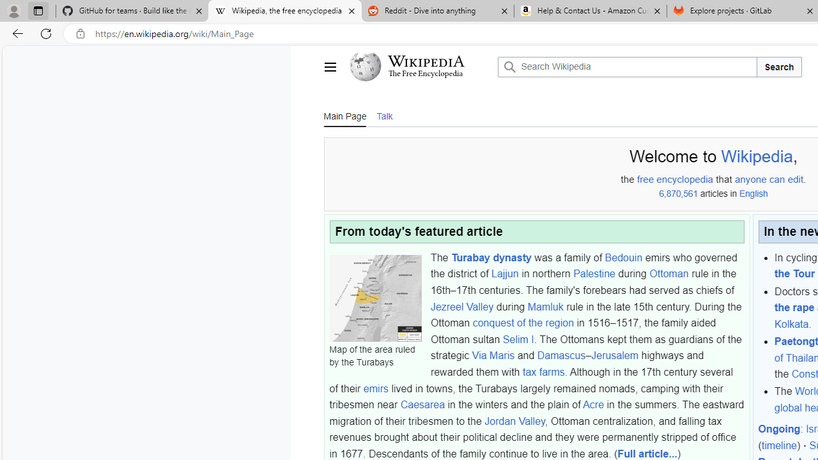 This screenshot has width=818, height=460. Describe the element at coordinates (757, 157) in the screenshot. I see `Wikipedia` at that location.